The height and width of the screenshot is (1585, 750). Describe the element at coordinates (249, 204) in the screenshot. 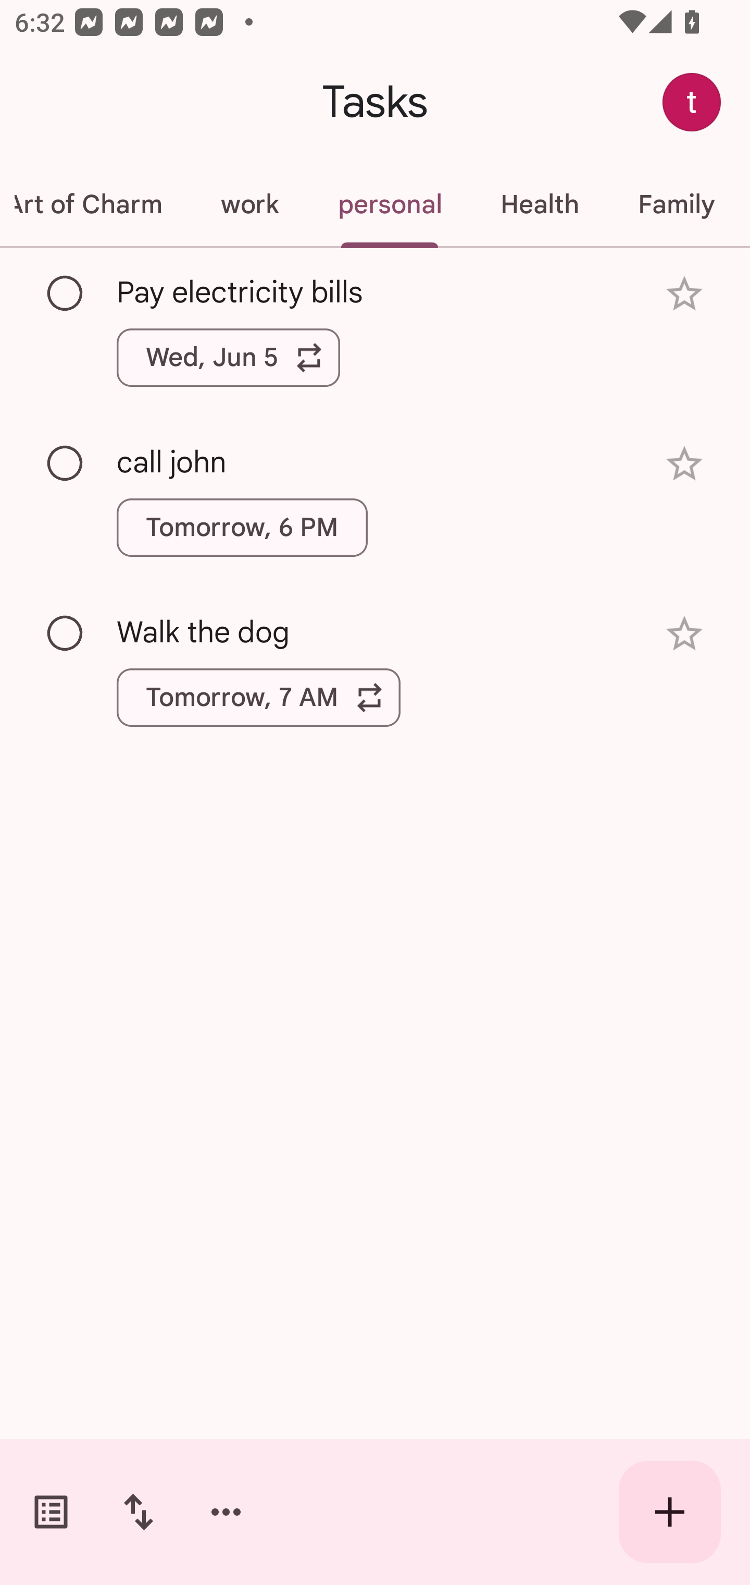

I see `work` at that location.